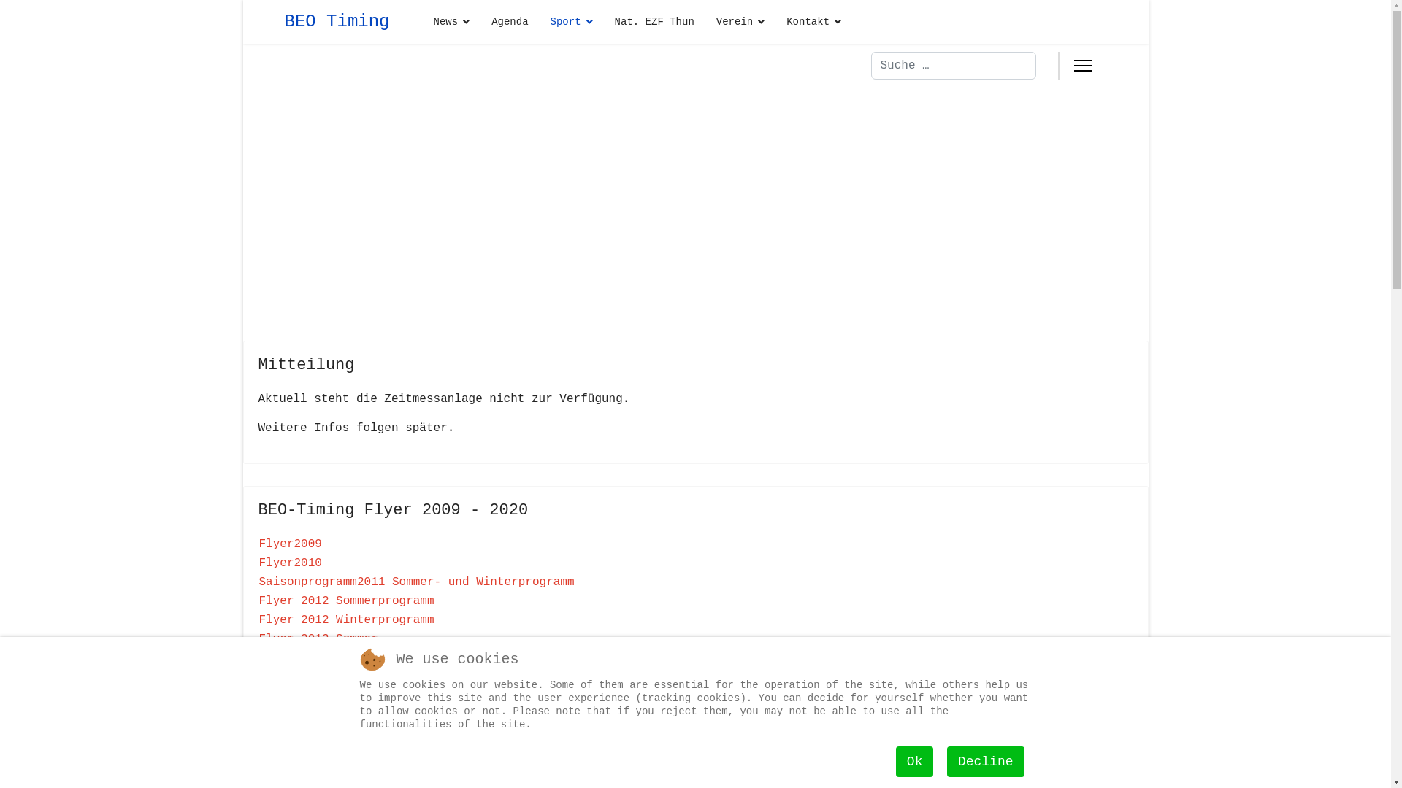 Image resolution: width=1402 pixels, height=788 pixels. Describe the element at coordinates (294, 696) in the screenshot. I see `Flyer 2015` at that location.